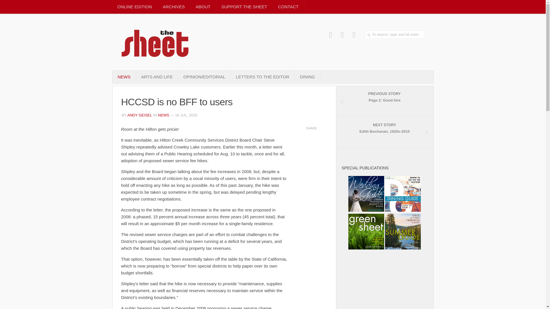 The width and height of the screenshot is (550, 309). Describe the element at coordinates (140, 115) in the screenshot. I see `Posts by Andy Geisel` at that location.